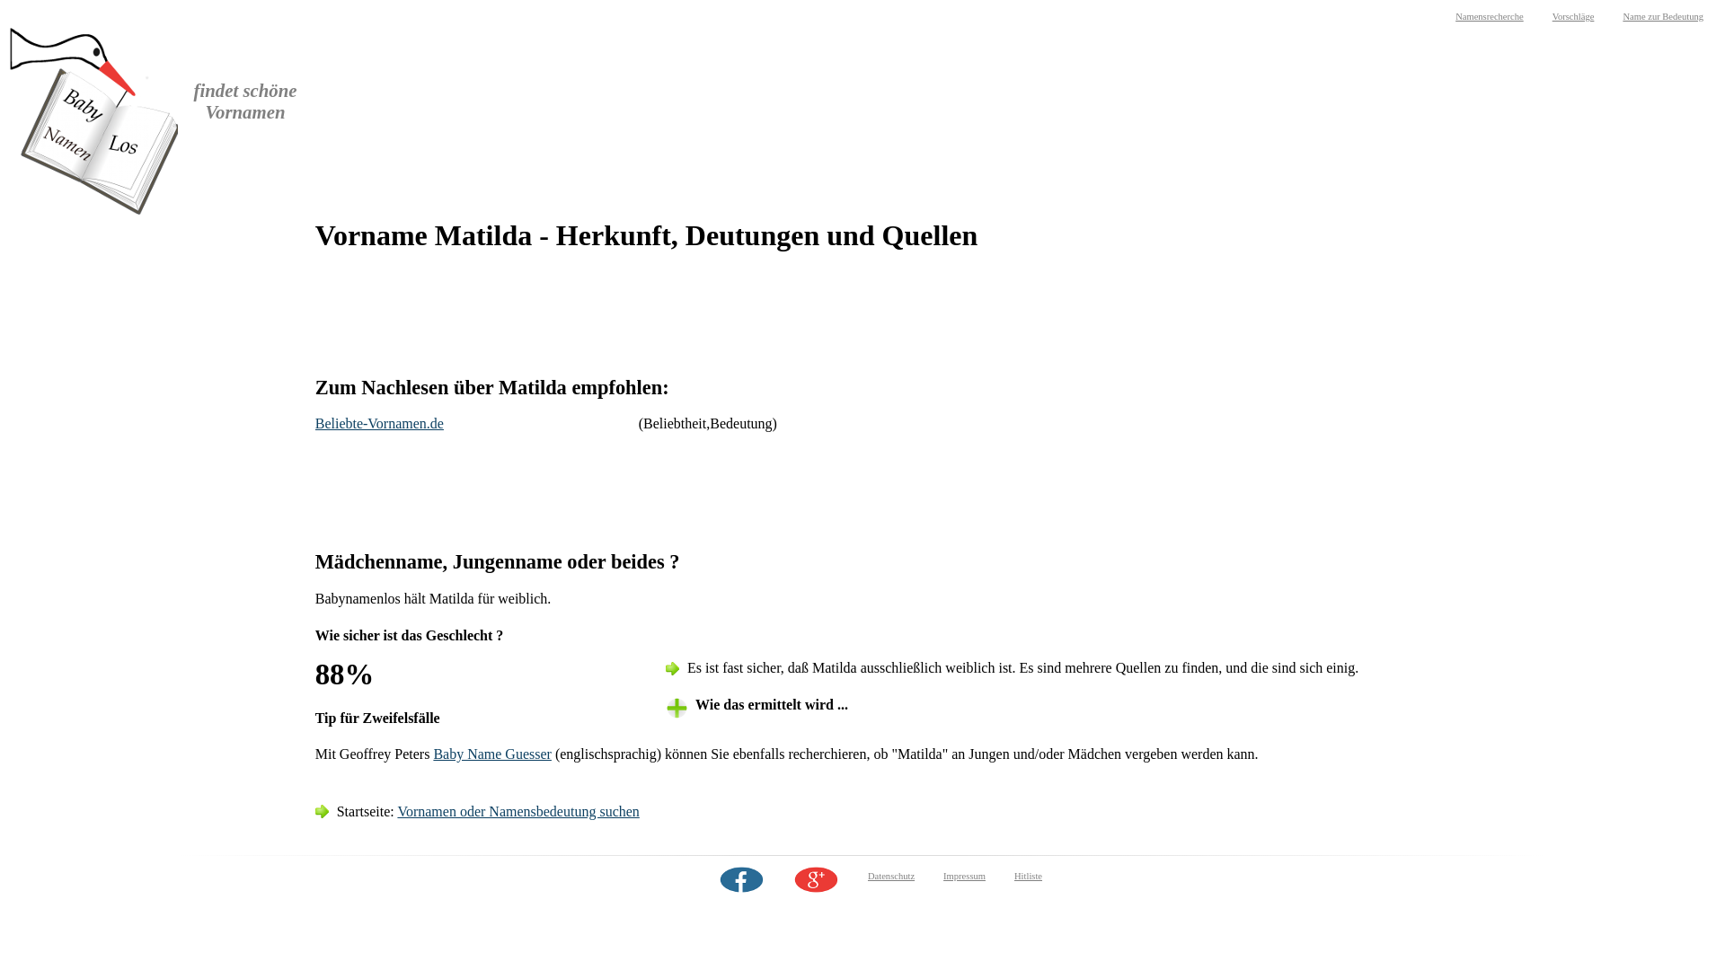 The height and width of the screenshot is (970, 1725). What do you see at coordinates (517, 812) in the screenshot?
I see `Vornamen oder Namensbedeutung suchen` at bounding box center [517, 812].